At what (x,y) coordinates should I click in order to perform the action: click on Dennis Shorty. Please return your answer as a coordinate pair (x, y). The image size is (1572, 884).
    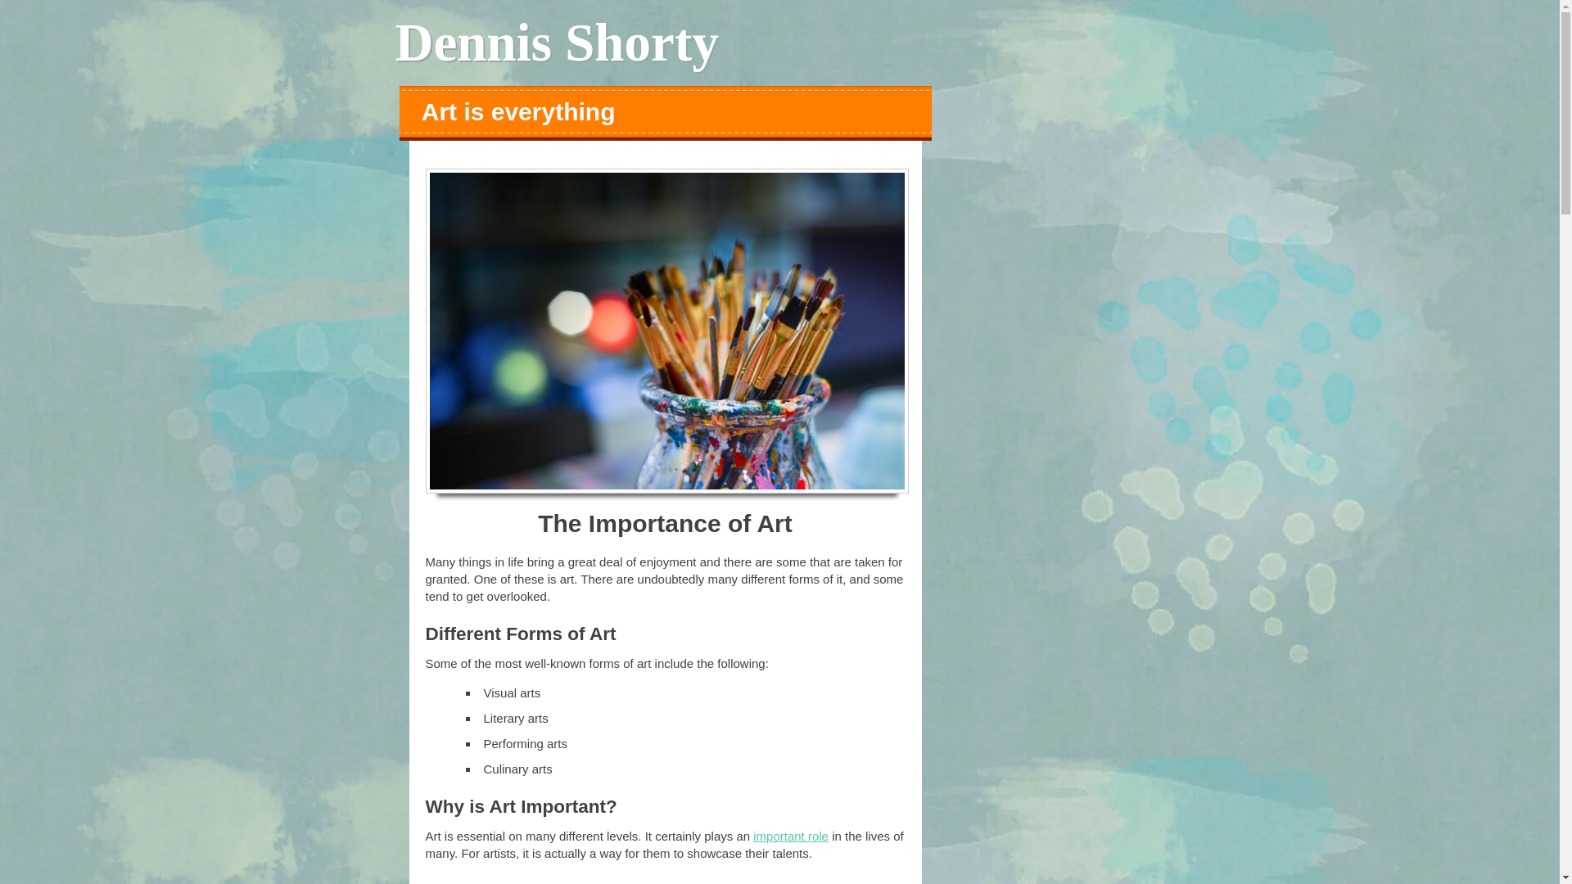
    Looking at the image, I should click on (556, 43).